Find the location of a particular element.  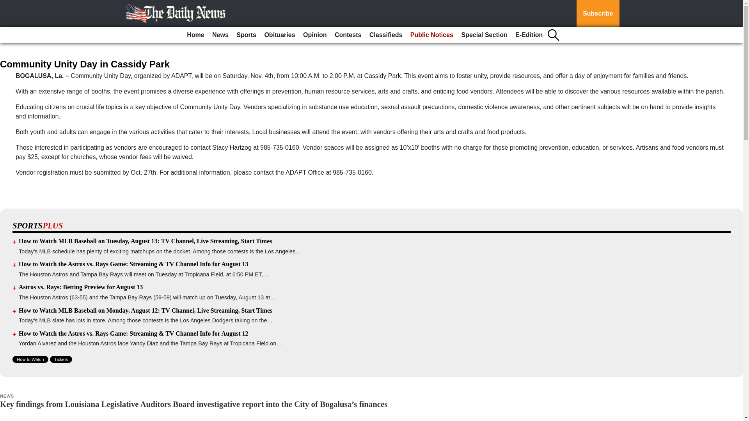

Subscribe is located at coordinates (598, 14).